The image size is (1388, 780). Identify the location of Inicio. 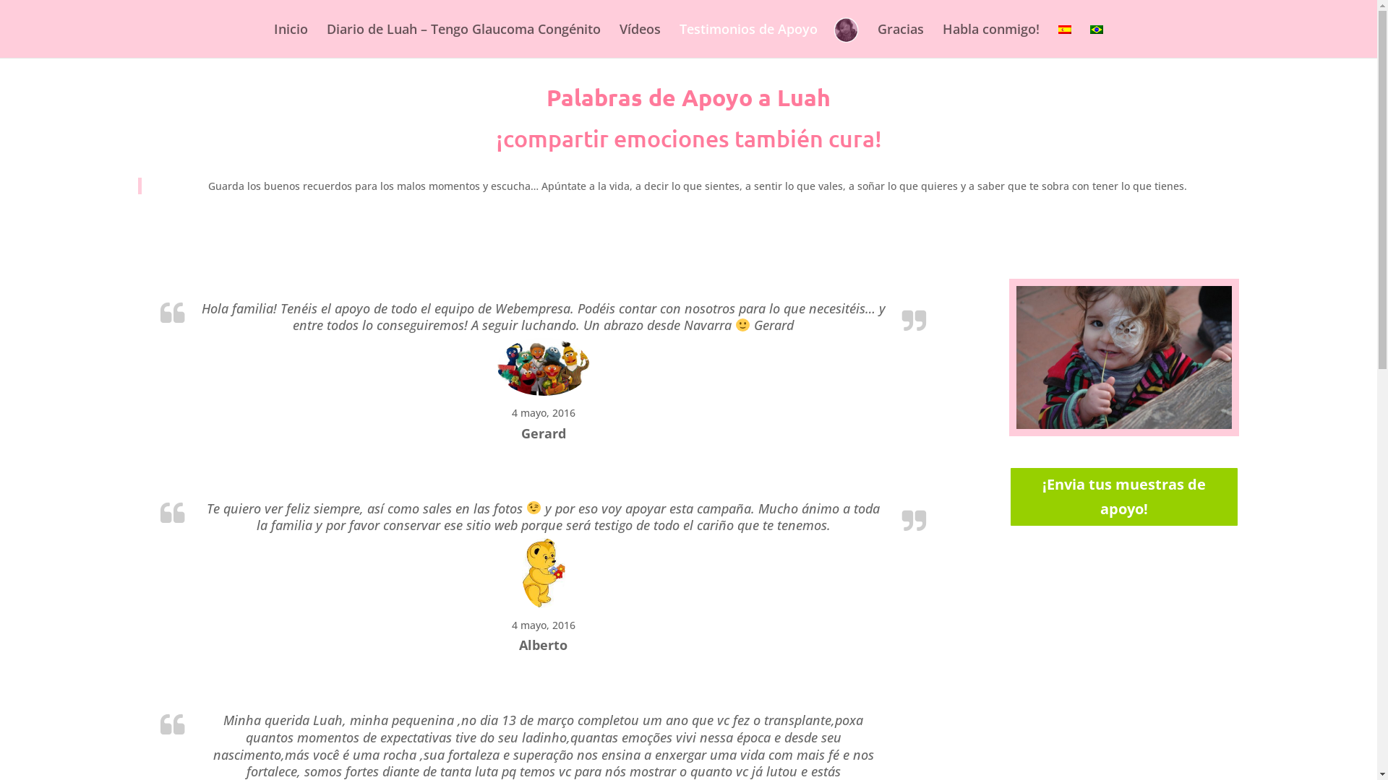
(291, 40).